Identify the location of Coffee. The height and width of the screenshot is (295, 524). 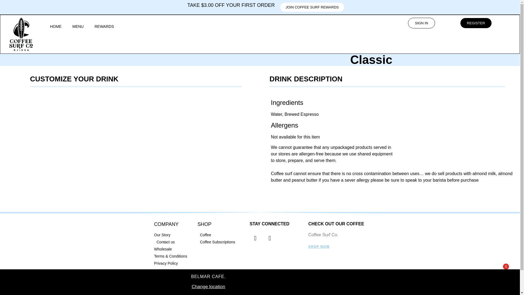
(221, 235).